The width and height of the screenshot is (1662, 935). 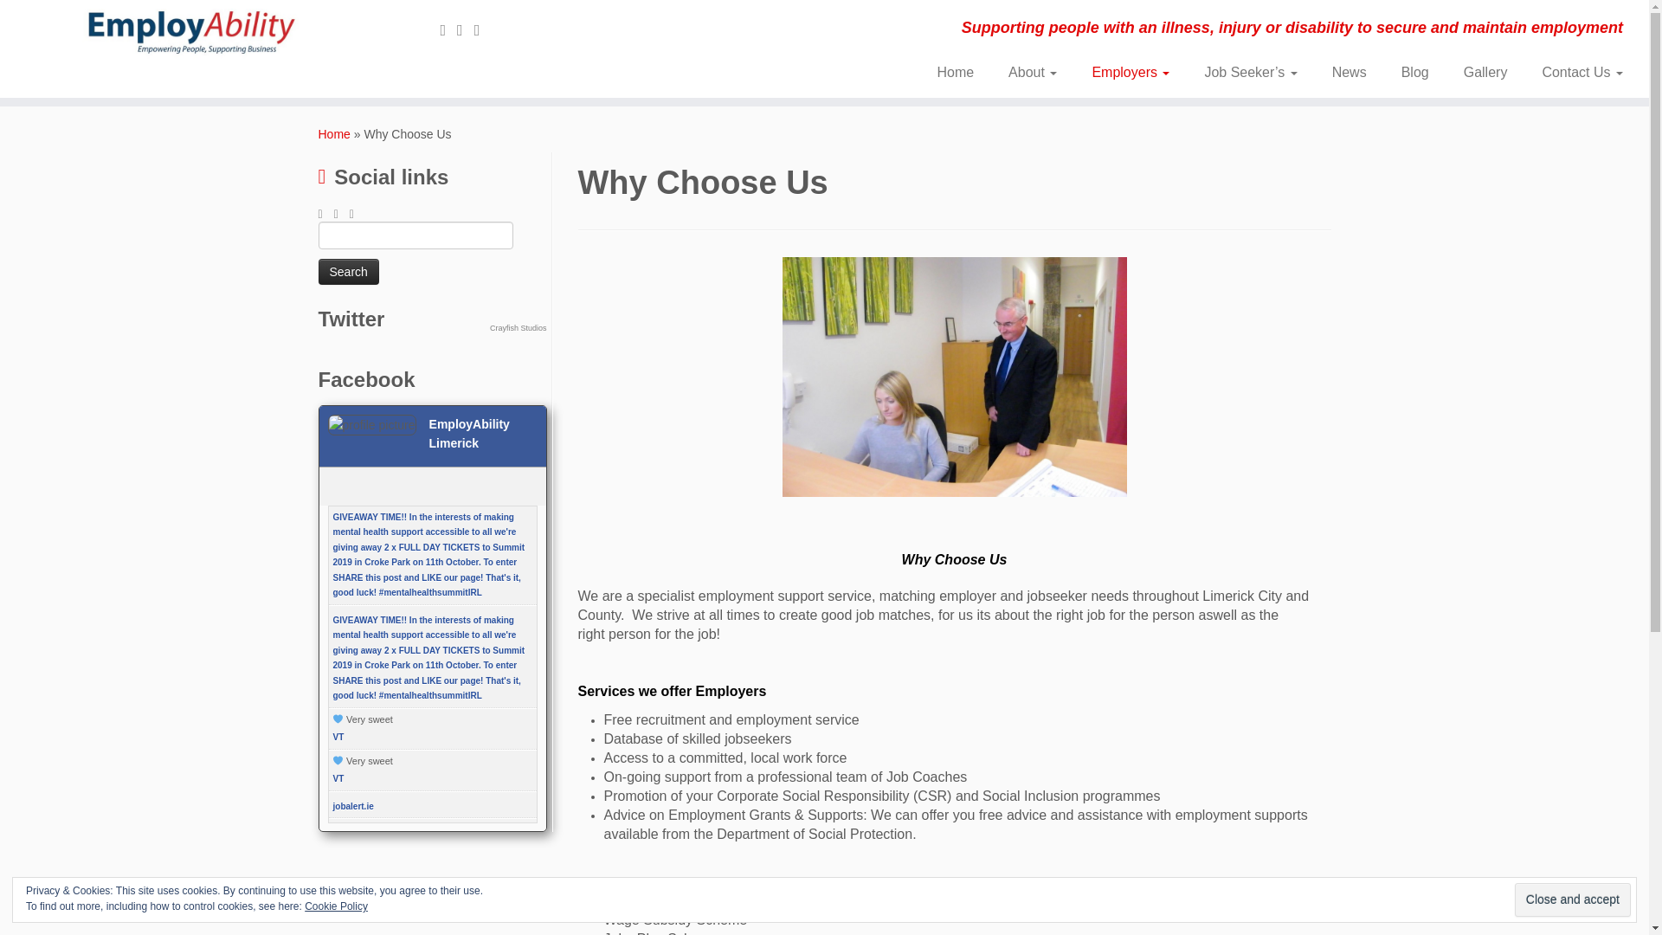 What do you see at coordinates (334, 133) in the screenshot?
I see `Home` at bounding box center [334, 133].